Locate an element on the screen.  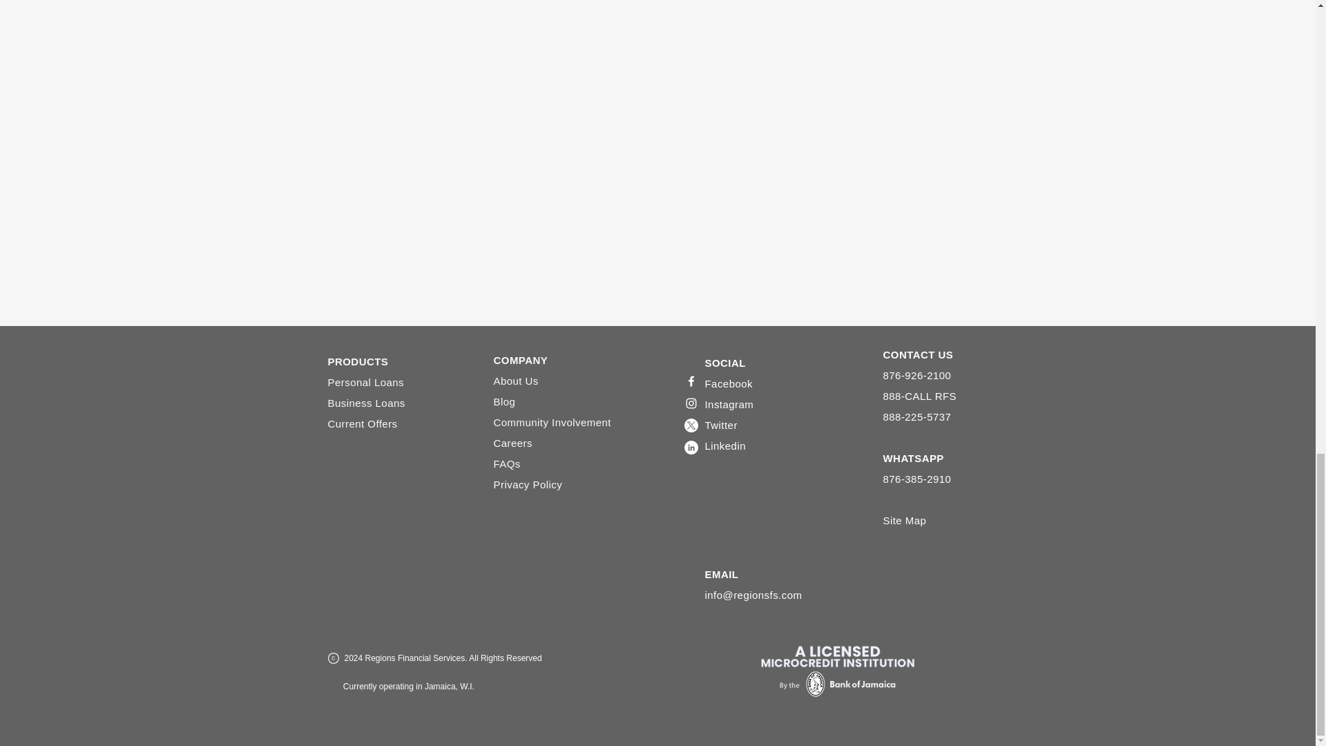
Site Map is located at coordinates (904, 521).